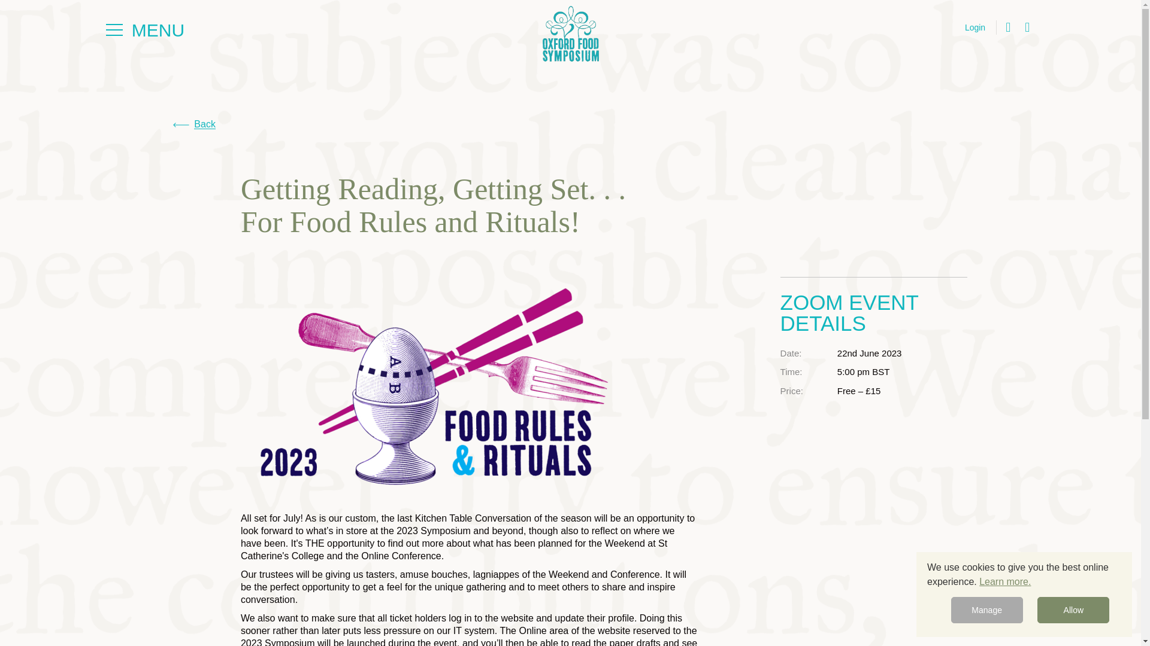  What do you see at coordinates (975, 28) in the screenshot?
I see `Login` at bounding box center [975, 28].